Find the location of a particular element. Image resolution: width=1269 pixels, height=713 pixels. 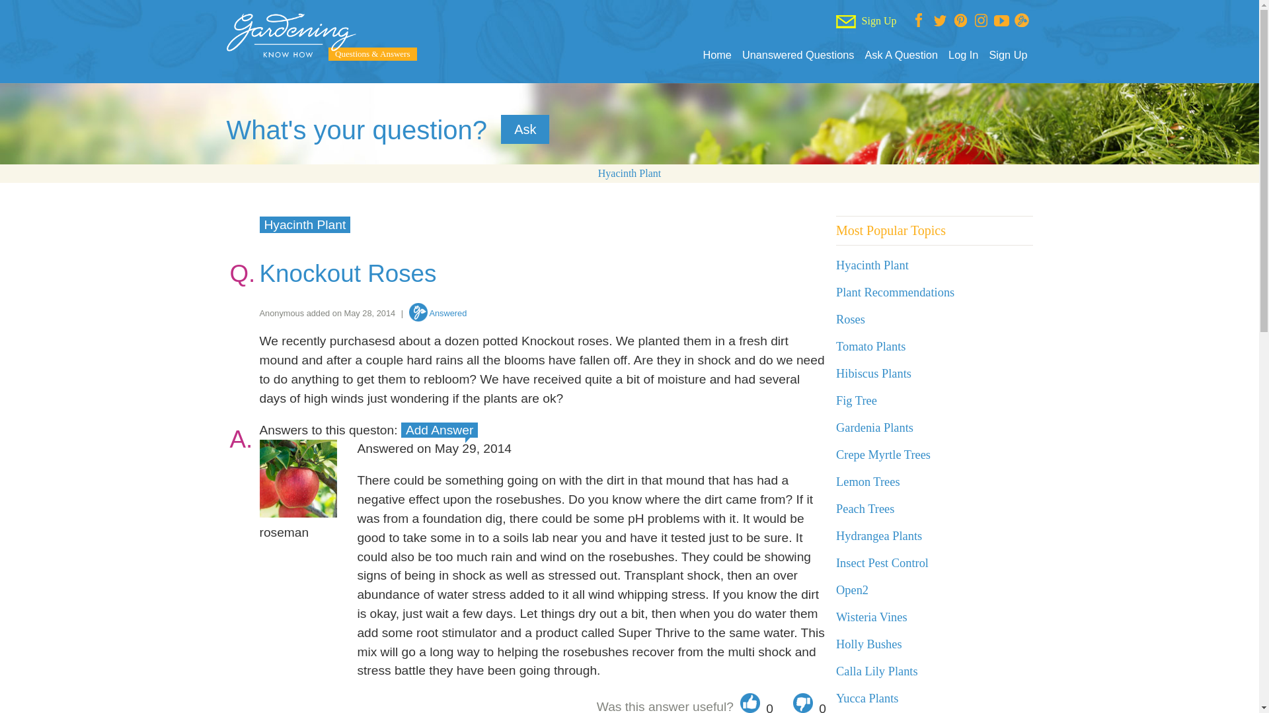

Log In is located at coordinates (963, 55).